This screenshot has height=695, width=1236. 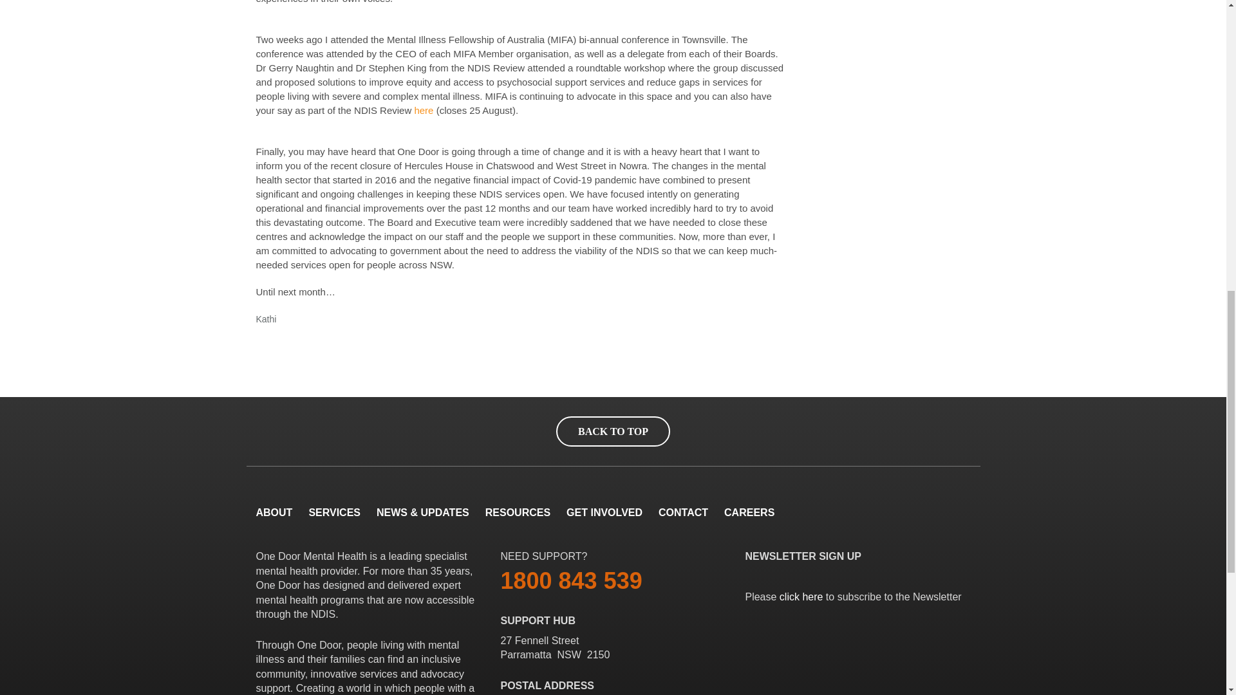 I want to click on here, so click(x=424, y=111).